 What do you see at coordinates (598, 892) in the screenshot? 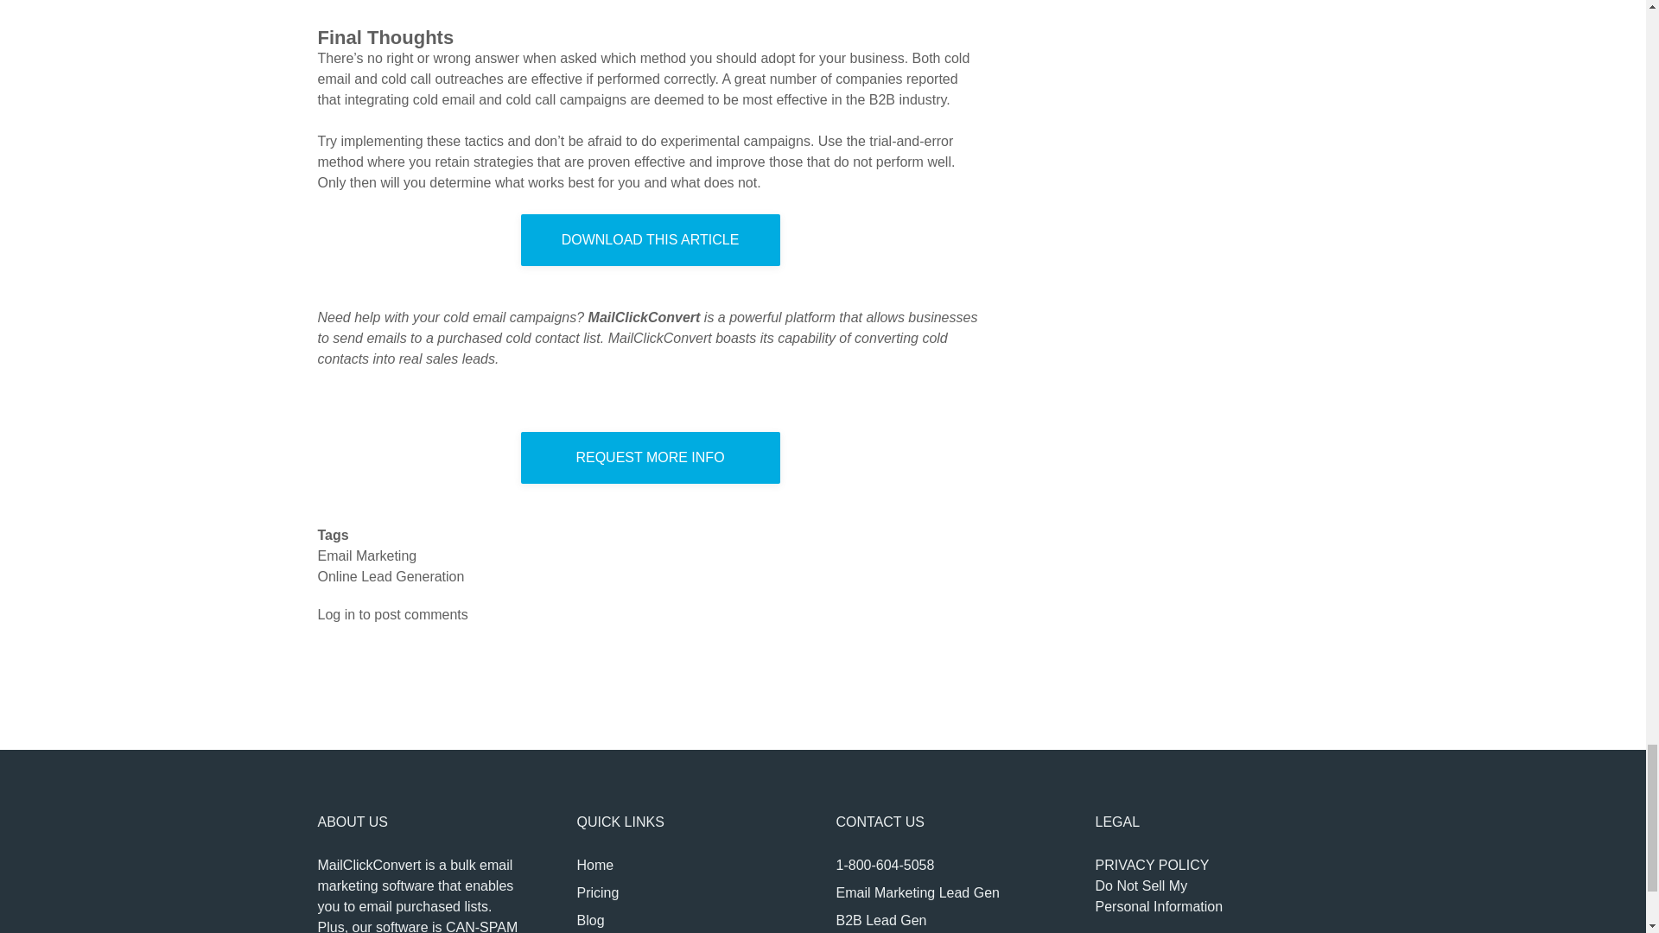
I see `Pricing` at bounding box center [598, 892].